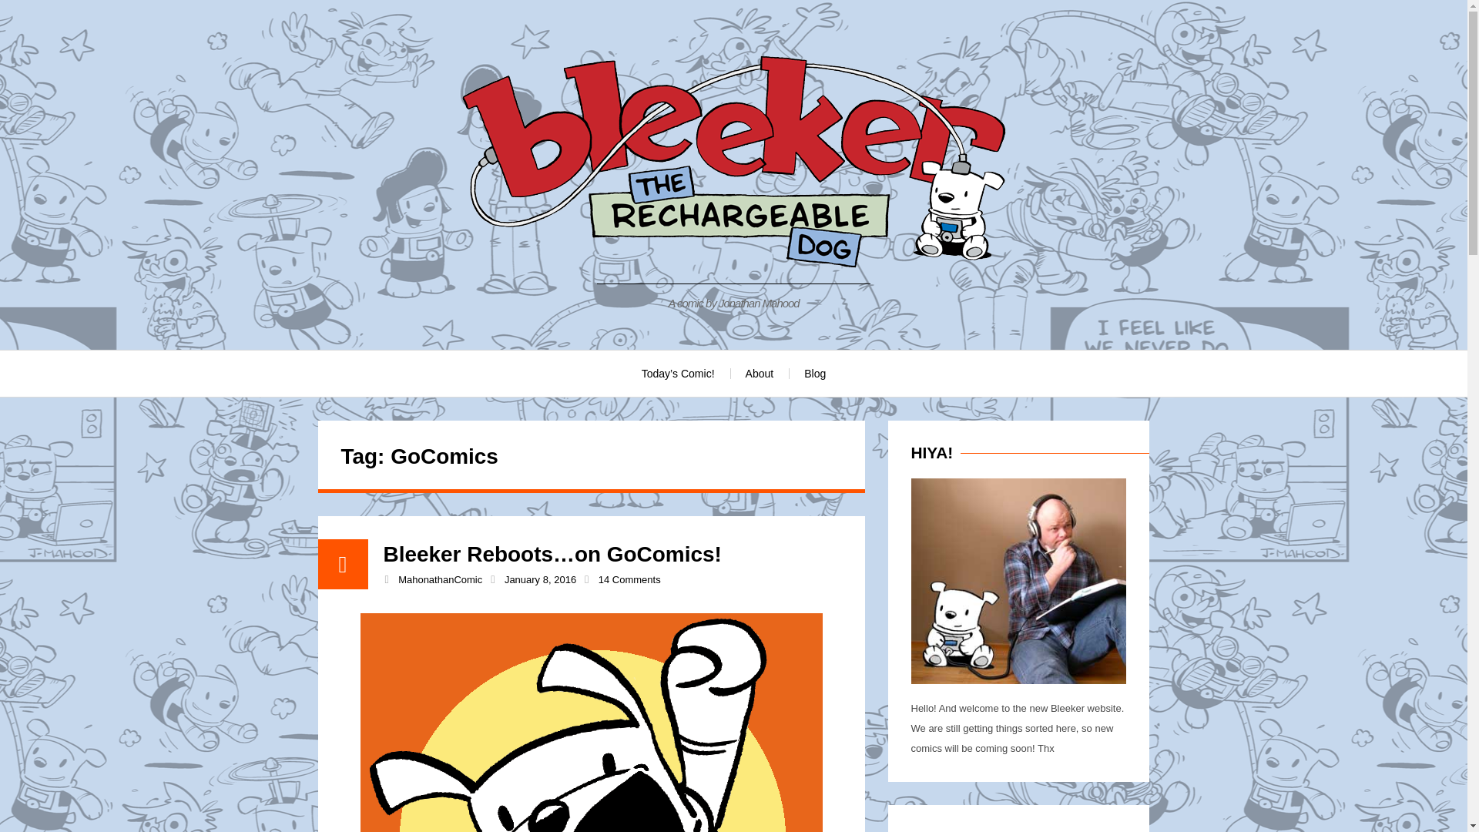 The width and height of the screenshot is (1479, 832). What do you see at coordinates (630, 579) in the screenshot?
I see `14 Comments` at bounding box center [630, 579].